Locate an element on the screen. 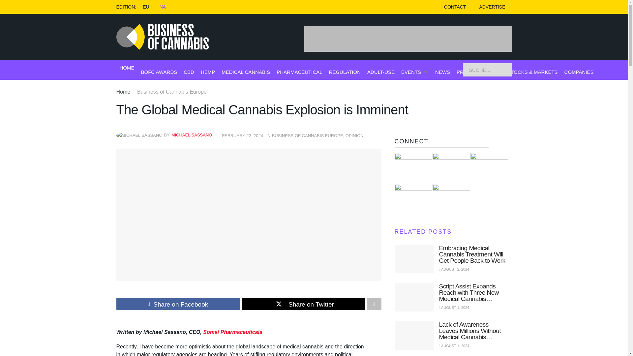  ADVERTISE is located at coordinates (492, 7).